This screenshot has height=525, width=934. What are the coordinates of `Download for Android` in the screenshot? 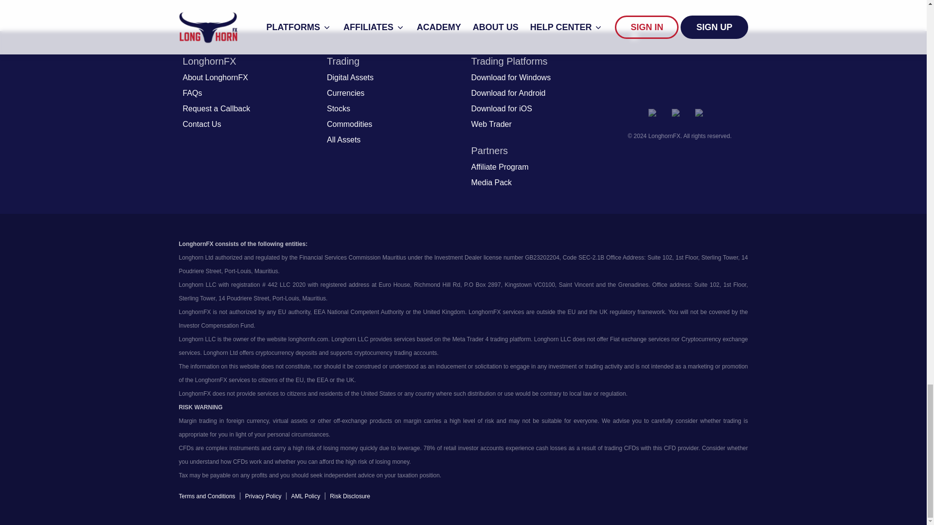 It's located at (508, 93).